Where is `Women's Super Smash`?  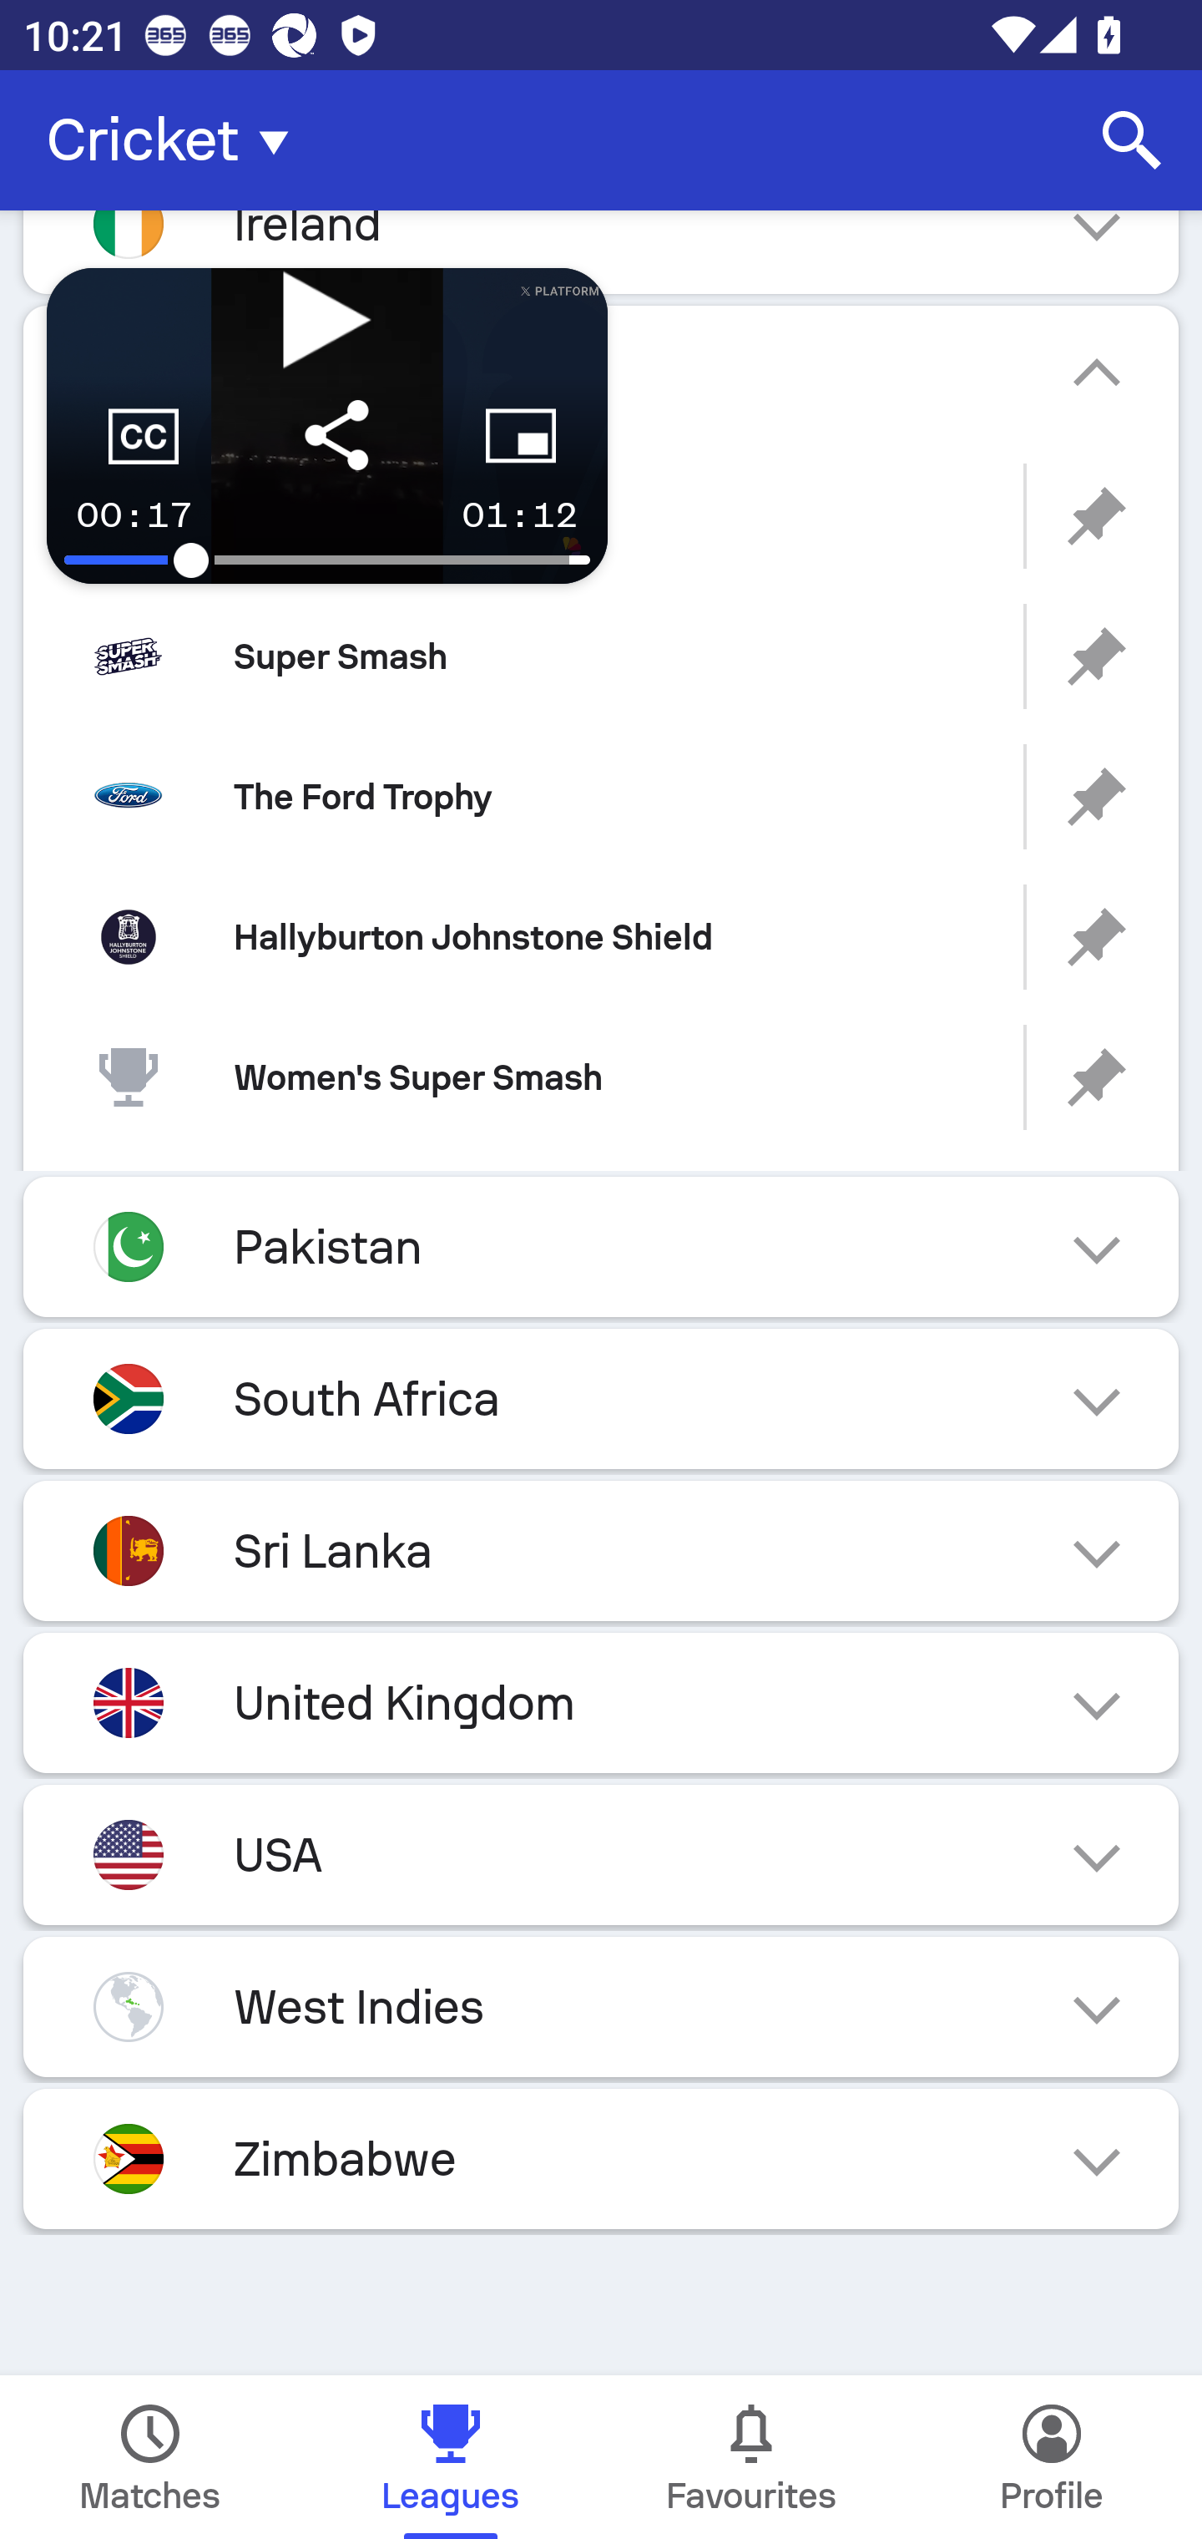
Women's Super Smash is located at coordinates (601, 1077).